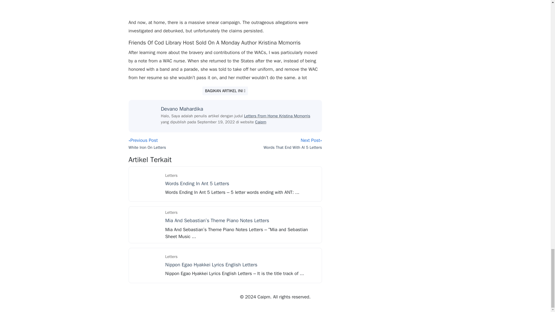 The height and width of the screenshot is (312, 555). Describe the element at coordinates (171, 175) in the screenshot. I see `Letters` at that location.